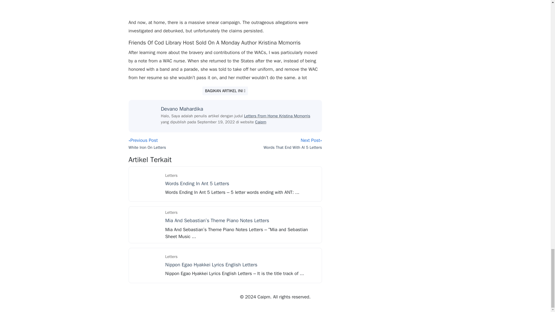 The height and width of the screenshot is (312, 555). Describe the element at coordinates (171, 175) in the screenshot. I see `Letters` at that location.